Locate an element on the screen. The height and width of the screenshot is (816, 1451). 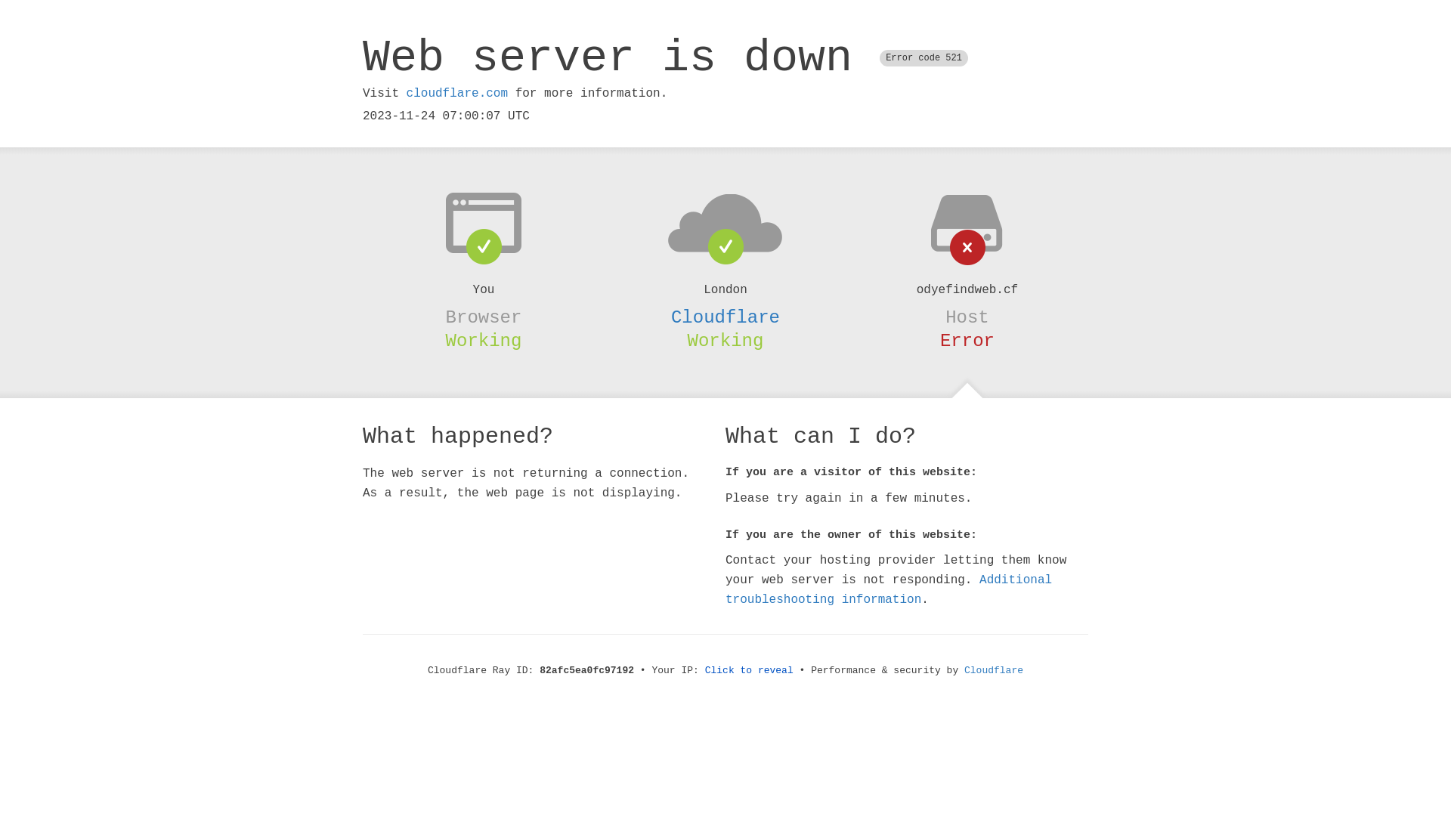
cloudflare.com is located at coordinates (457, 94).